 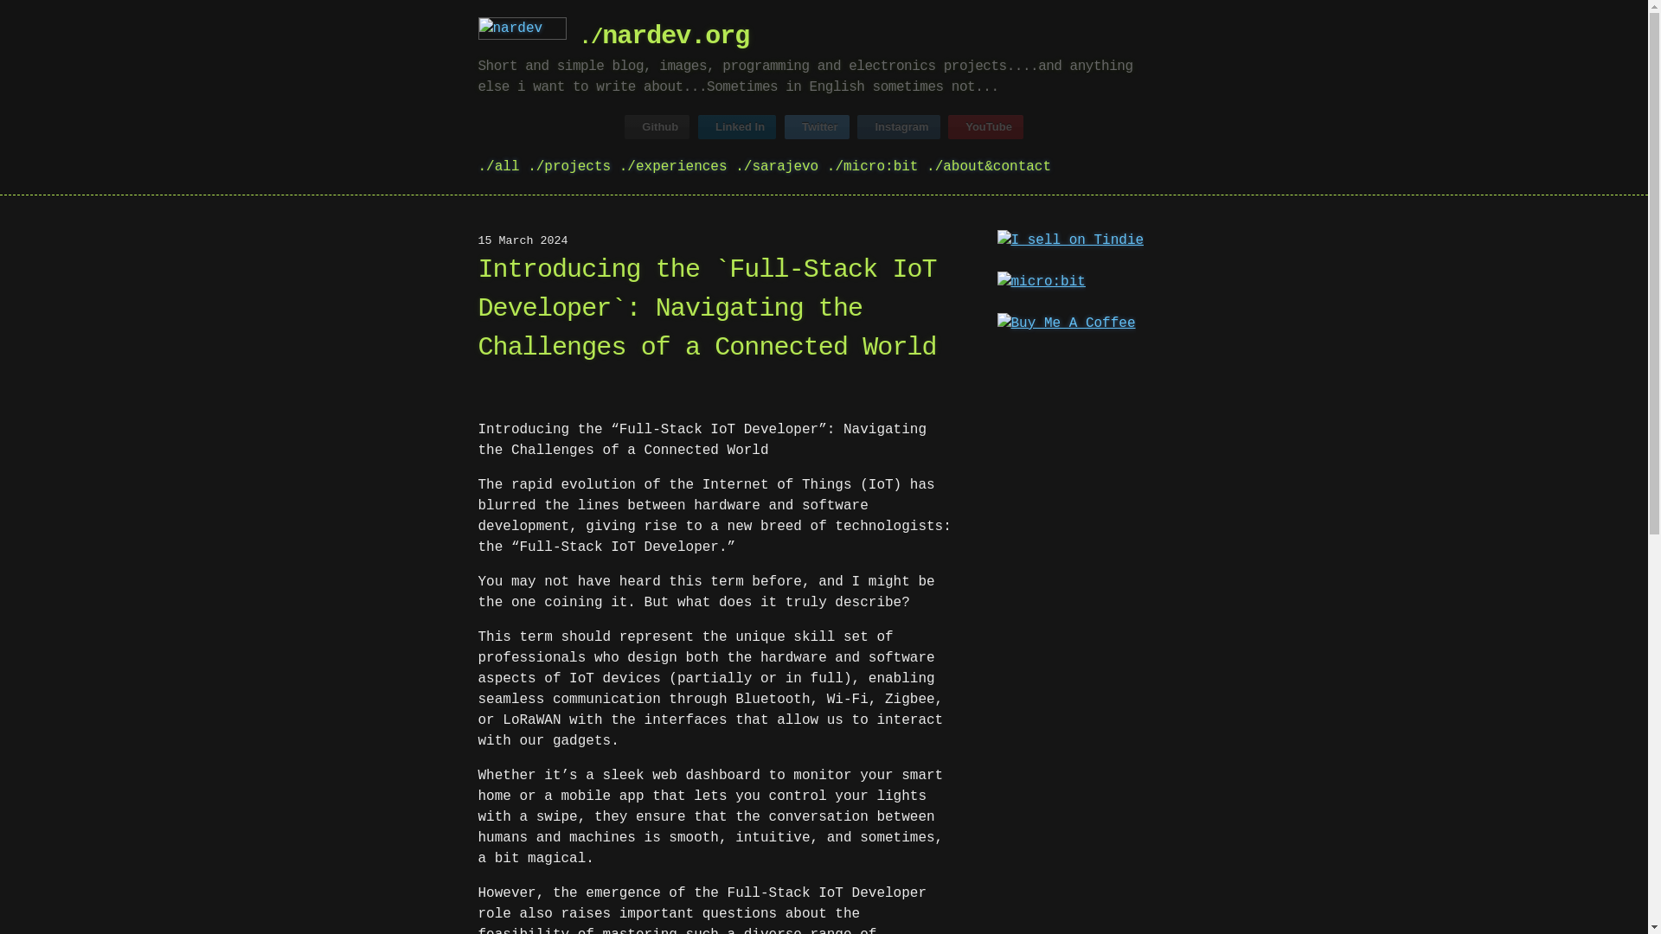 What do you see at coordinates (569, 166) in the screenshot?
I see `projects` at bounding box center [569, 166].